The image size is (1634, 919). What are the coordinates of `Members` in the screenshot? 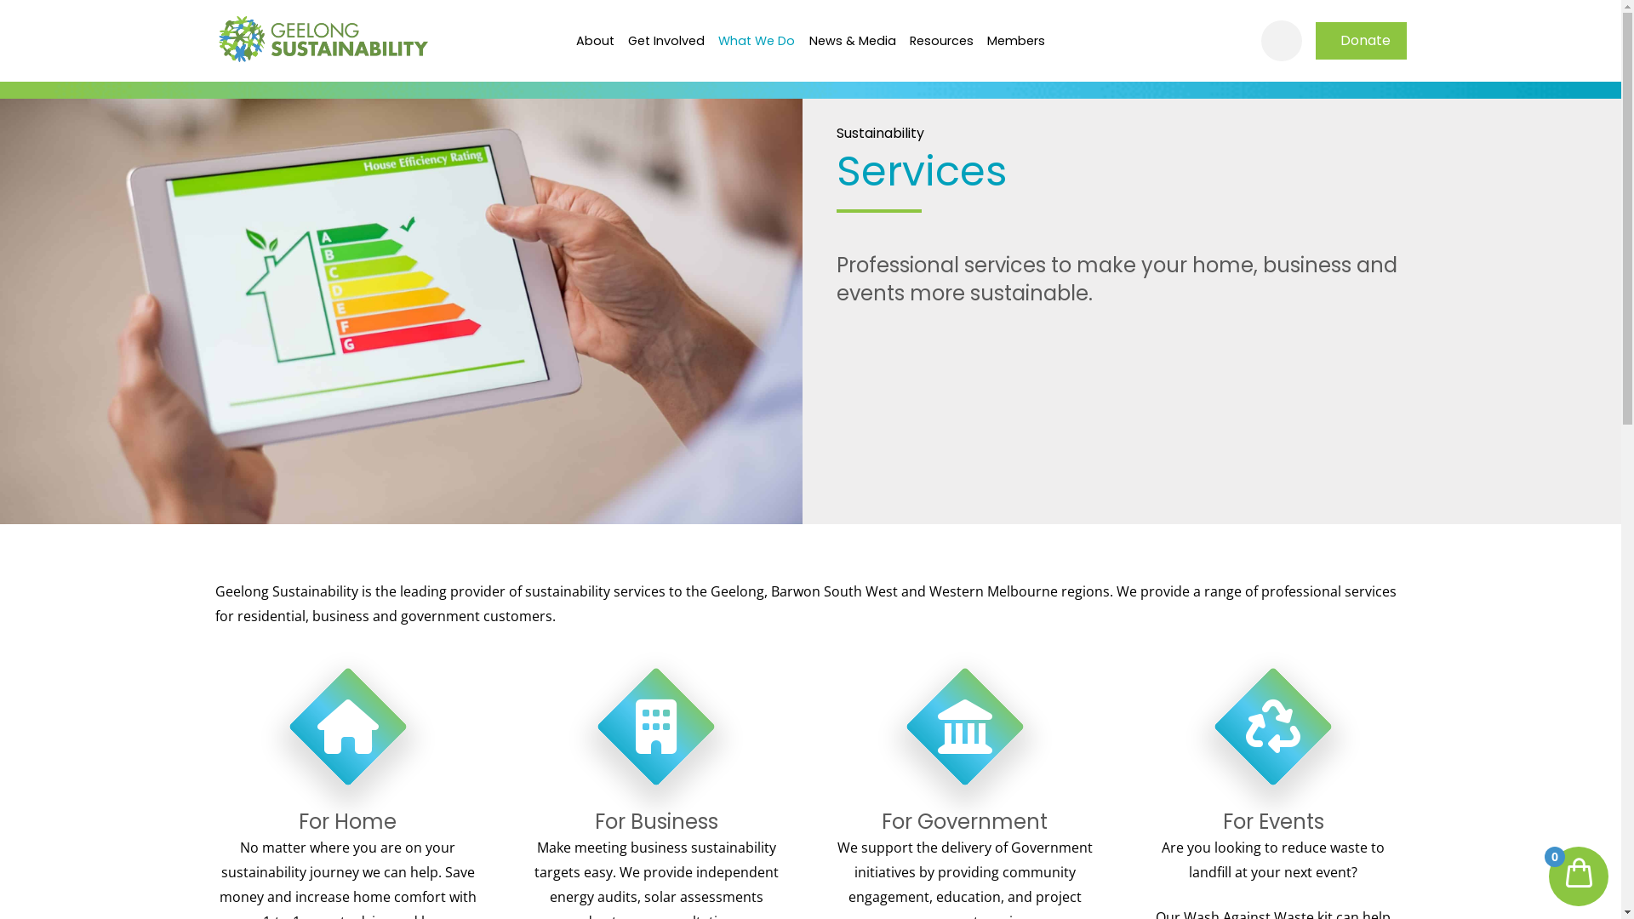 It's located at (1016, 41).